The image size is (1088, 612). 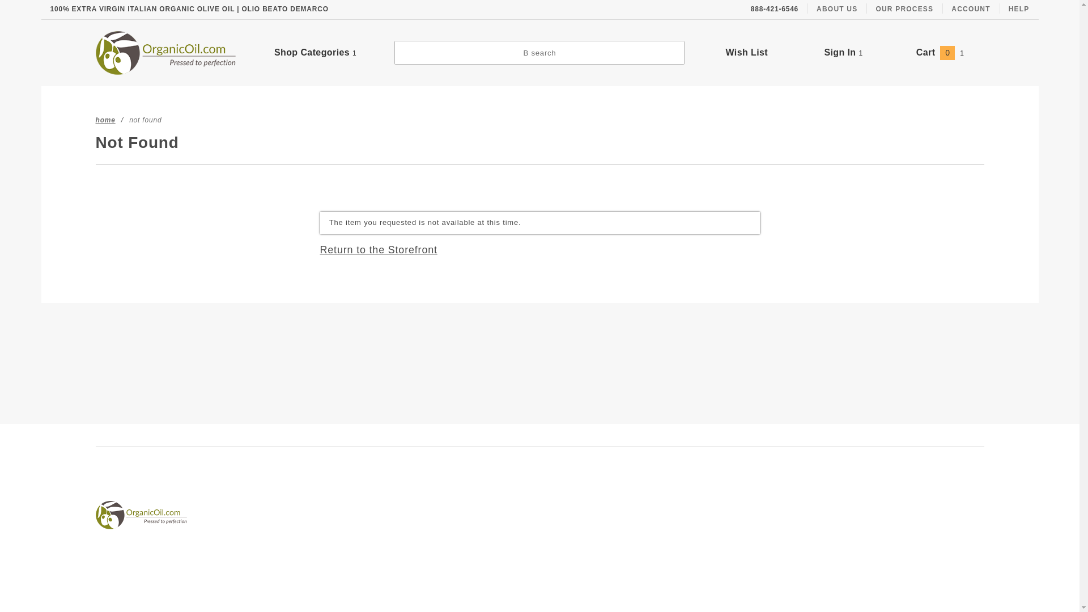 I want to click on Help, so click(x=1019, y=9).